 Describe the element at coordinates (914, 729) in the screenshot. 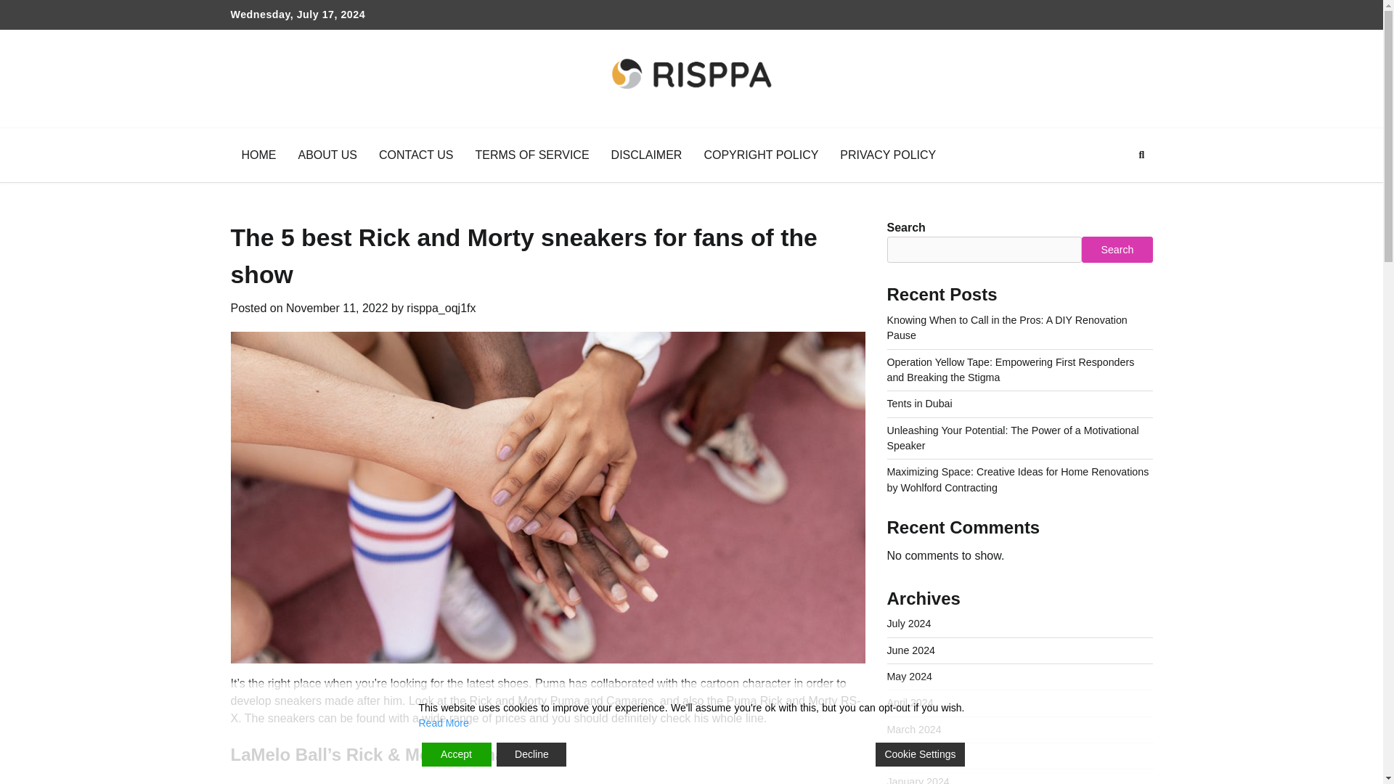

I see `March 2024` at that location.